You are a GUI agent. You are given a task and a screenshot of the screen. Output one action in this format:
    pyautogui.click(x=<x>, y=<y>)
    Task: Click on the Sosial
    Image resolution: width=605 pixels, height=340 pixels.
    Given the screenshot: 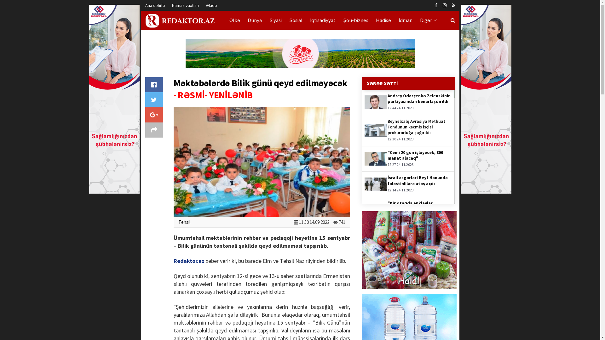 What is the action you would take?
    pyautogui.click(x=296, y=20)
    